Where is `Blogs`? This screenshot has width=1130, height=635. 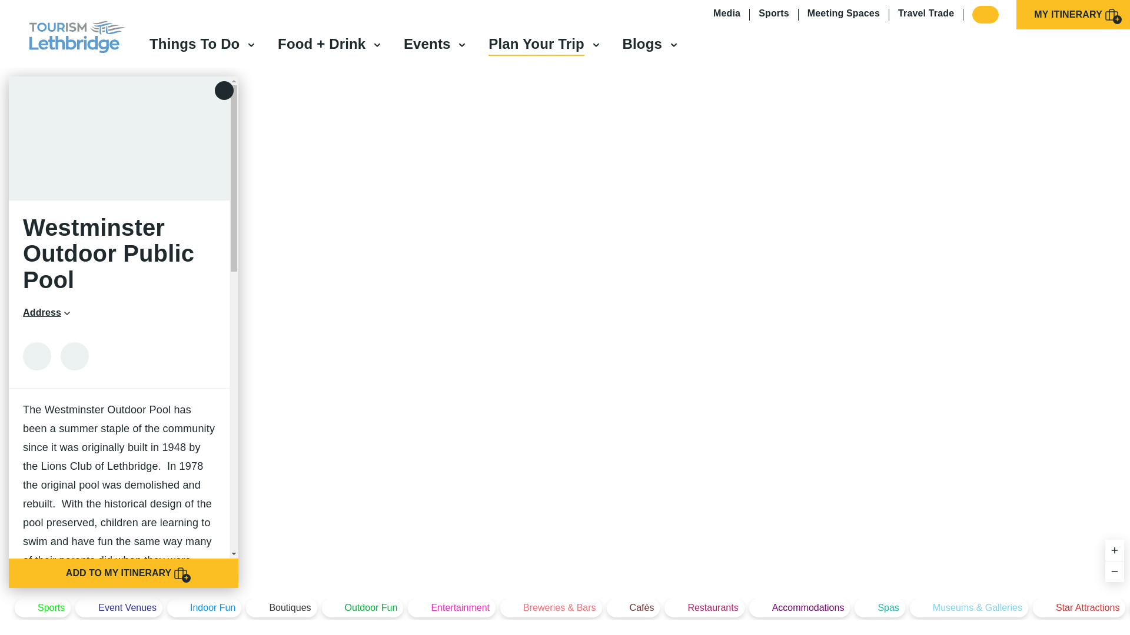
Blogs is located at coordinates (642, 44).